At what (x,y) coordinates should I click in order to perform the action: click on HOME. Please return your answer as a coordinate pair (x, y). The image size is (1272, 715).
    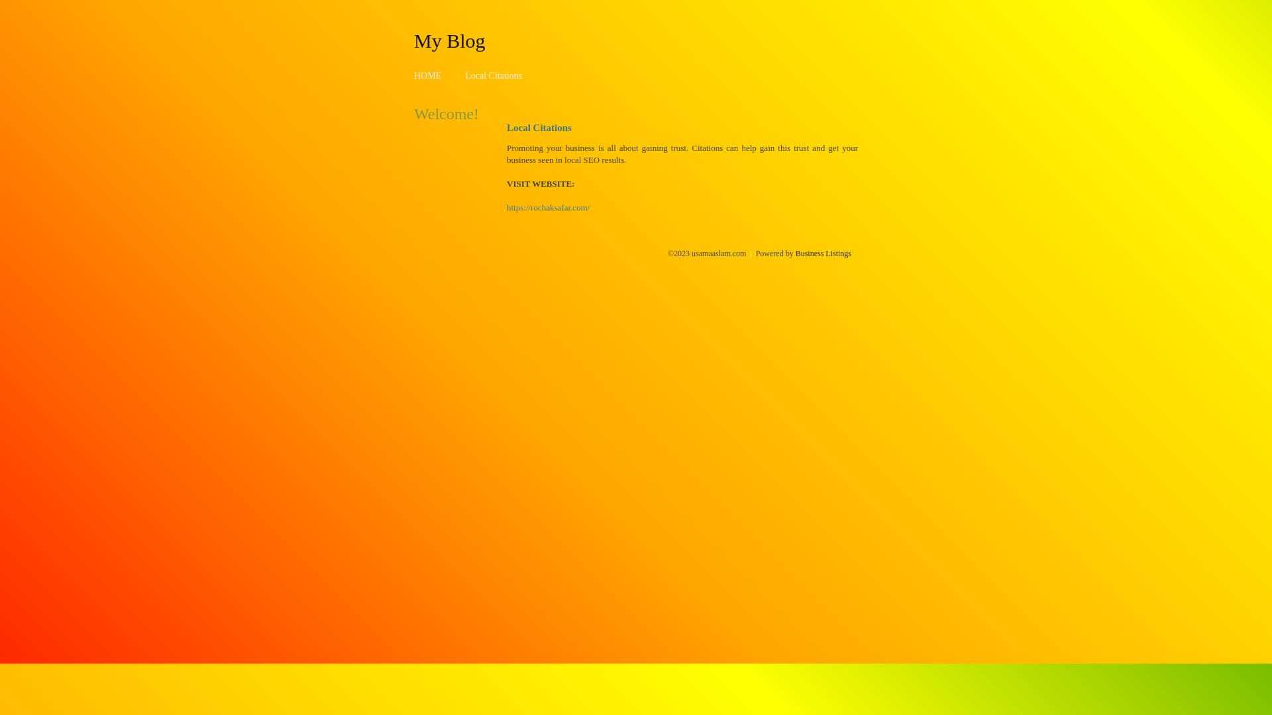
    Looking at the image, I should click on (428, 75).